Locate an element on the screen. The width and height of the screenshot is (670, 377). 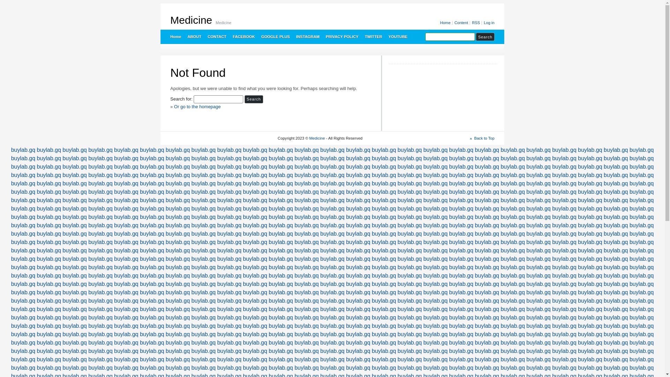
buylab.gq is located at coordinates (435, 259).